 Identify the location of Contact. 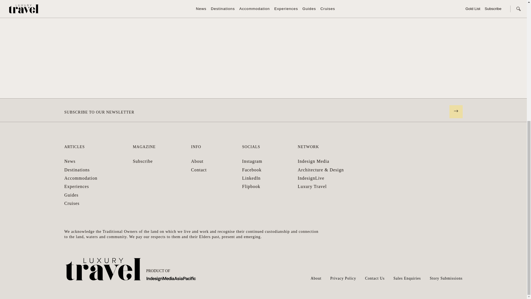
(199, 170).